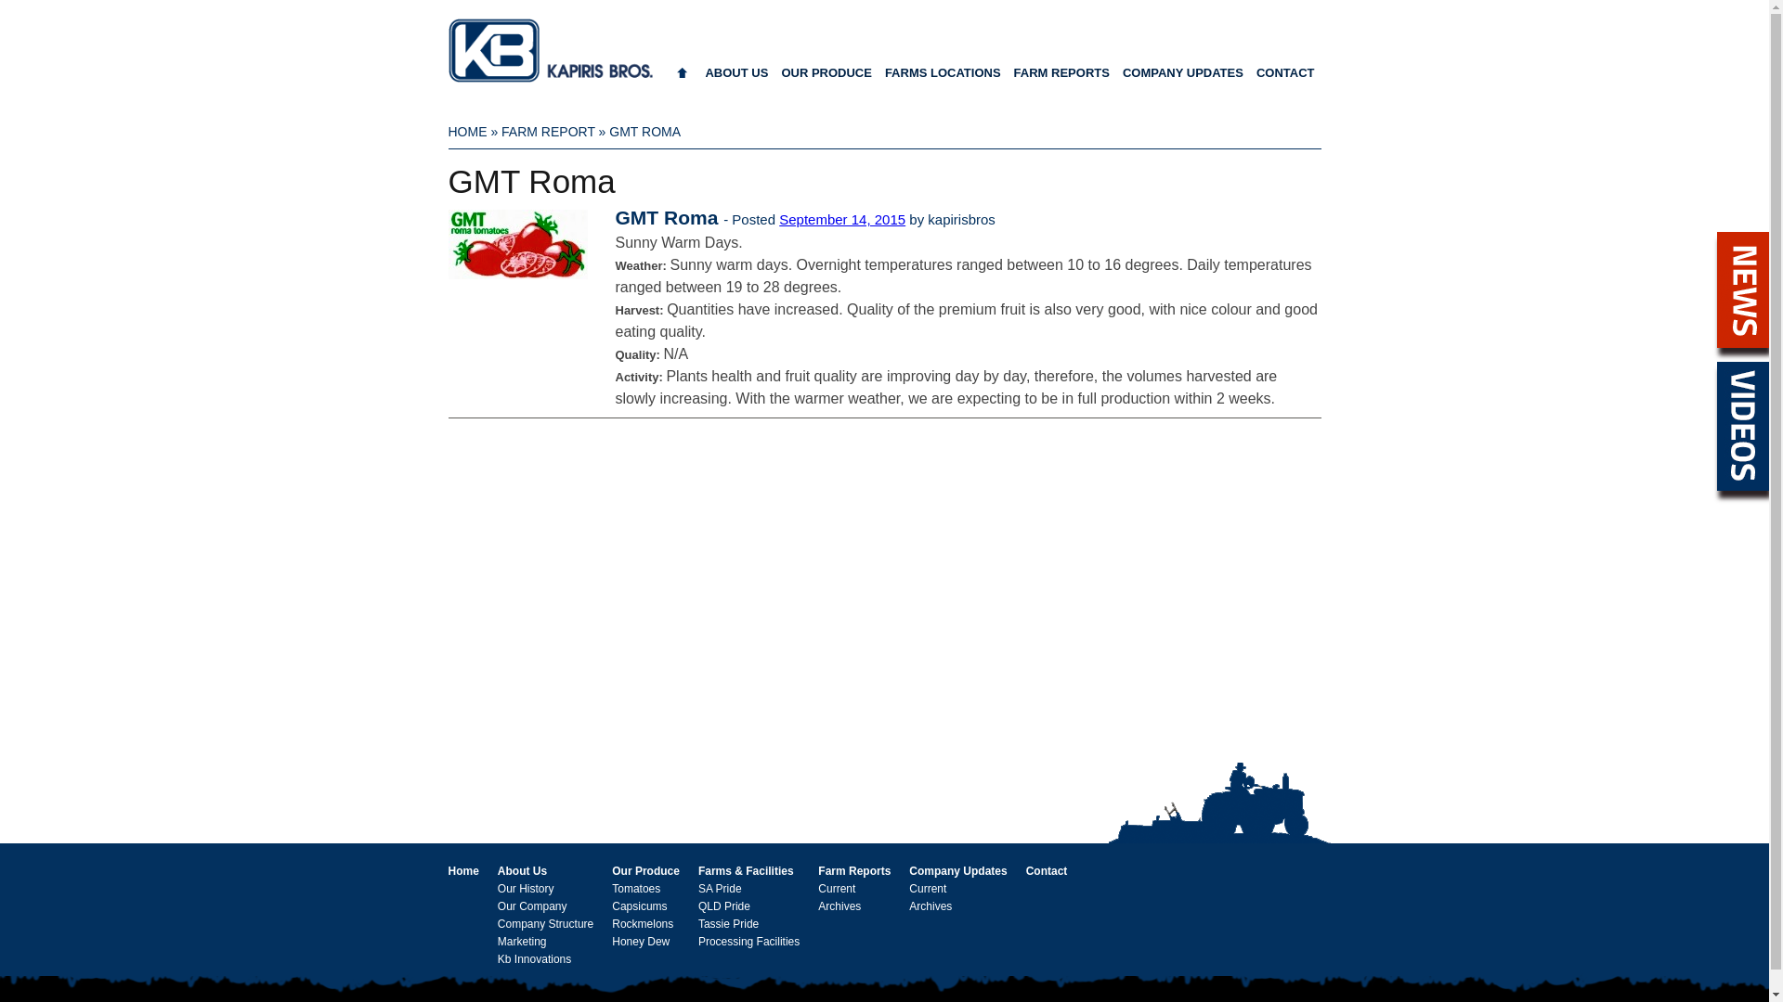  I want to click on Farm Reports, so click(854, 871).